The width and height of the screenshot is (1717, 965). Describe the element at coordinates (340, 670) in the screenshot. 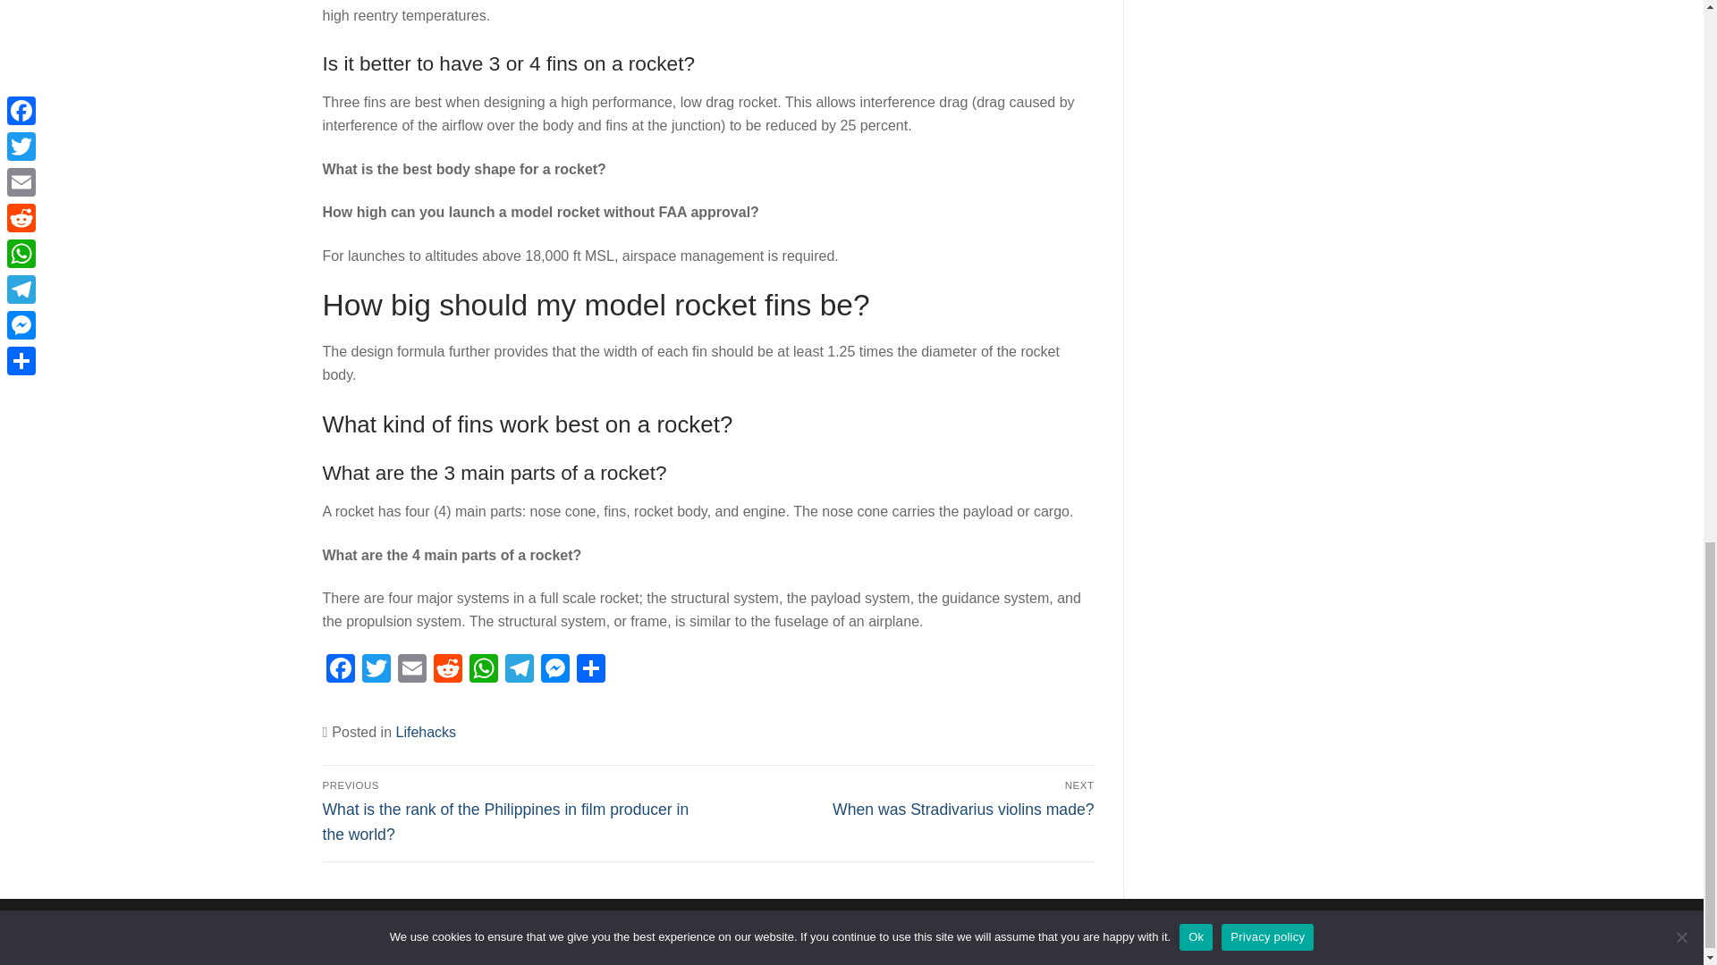

I see `Telegram` at that location.